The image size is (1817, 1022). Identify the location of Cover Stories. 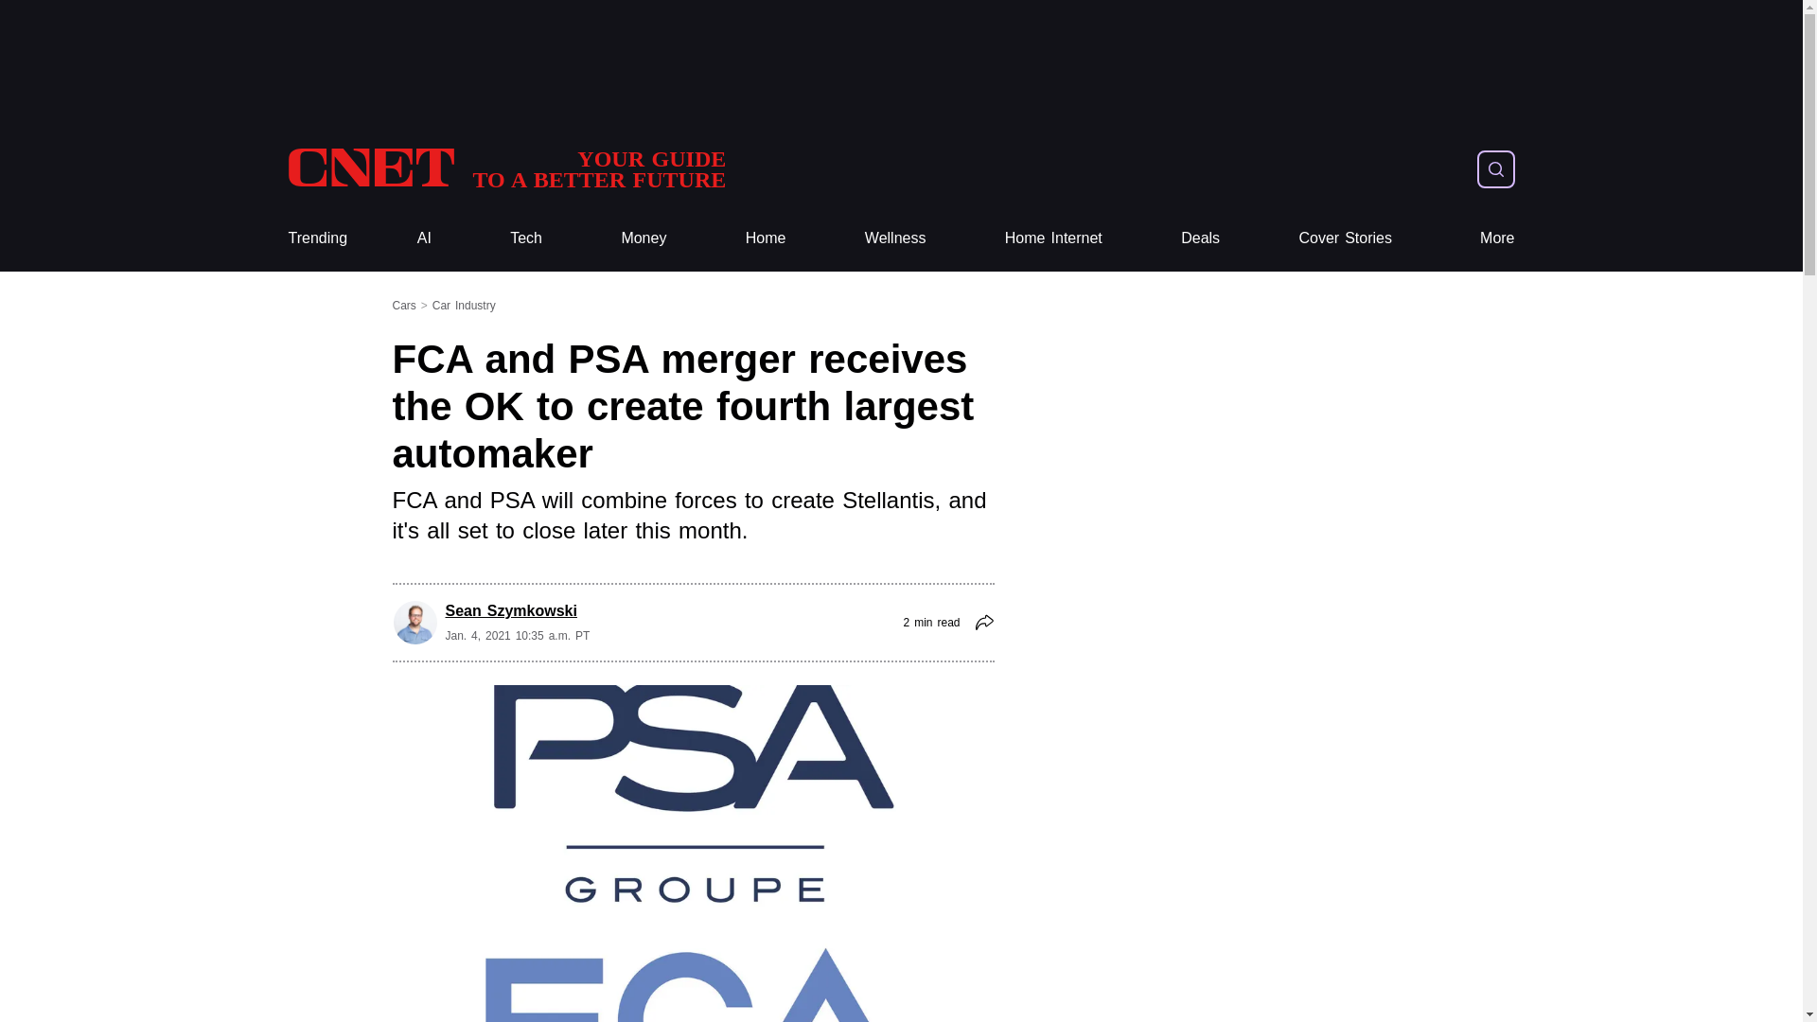
(895, 238).